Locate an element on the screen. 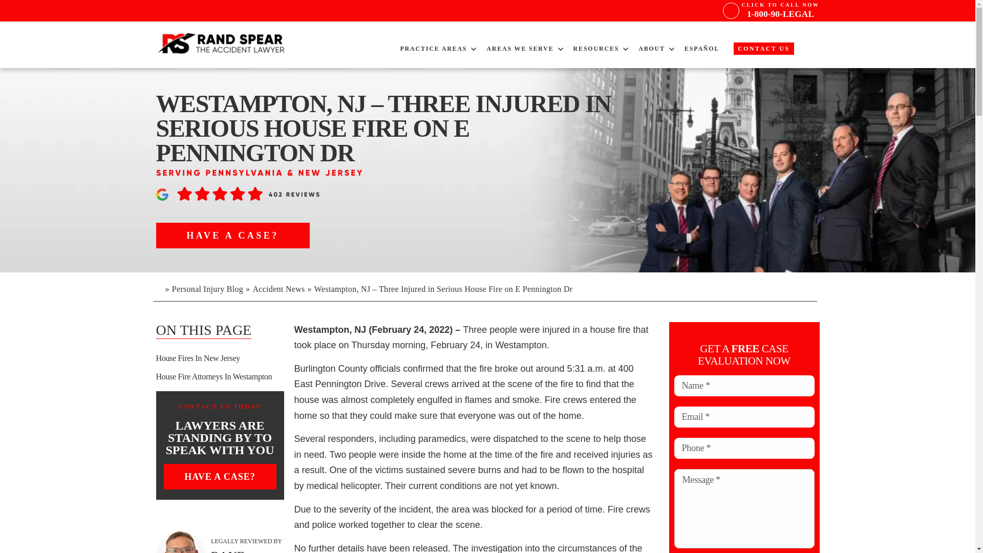  PRACTICE AREAS is located at coordinates (763, 48).